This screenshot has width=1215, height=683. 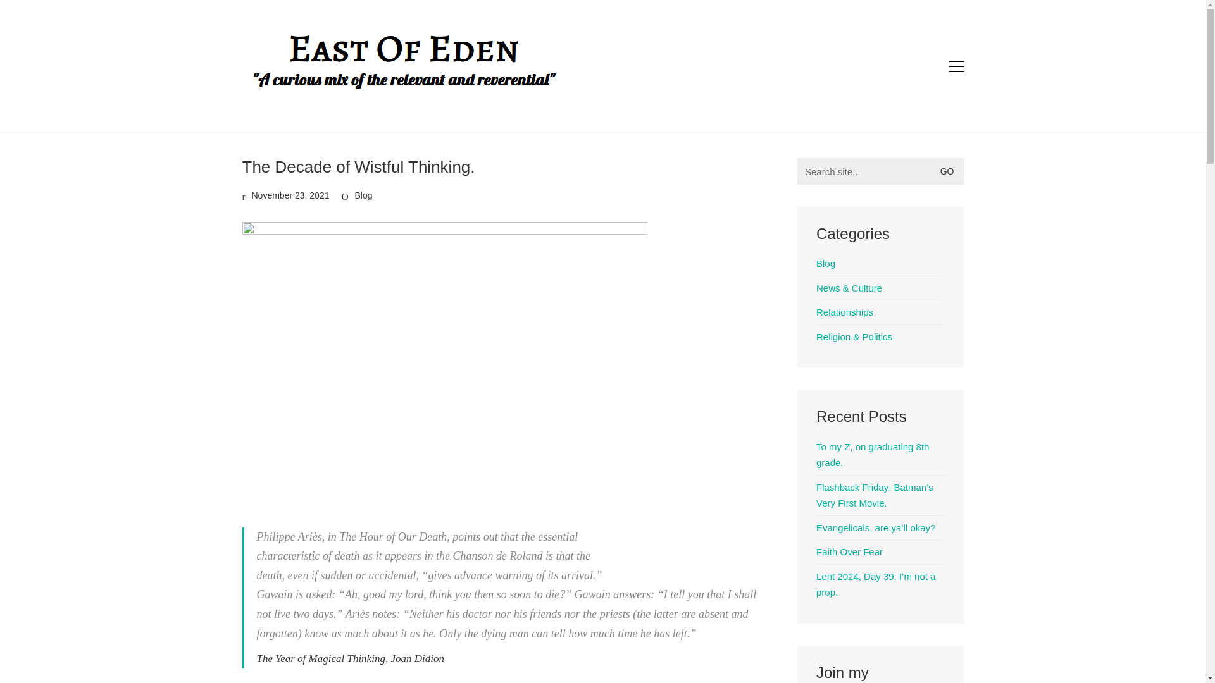 I want to click on Go, so click(x=950, y=171).